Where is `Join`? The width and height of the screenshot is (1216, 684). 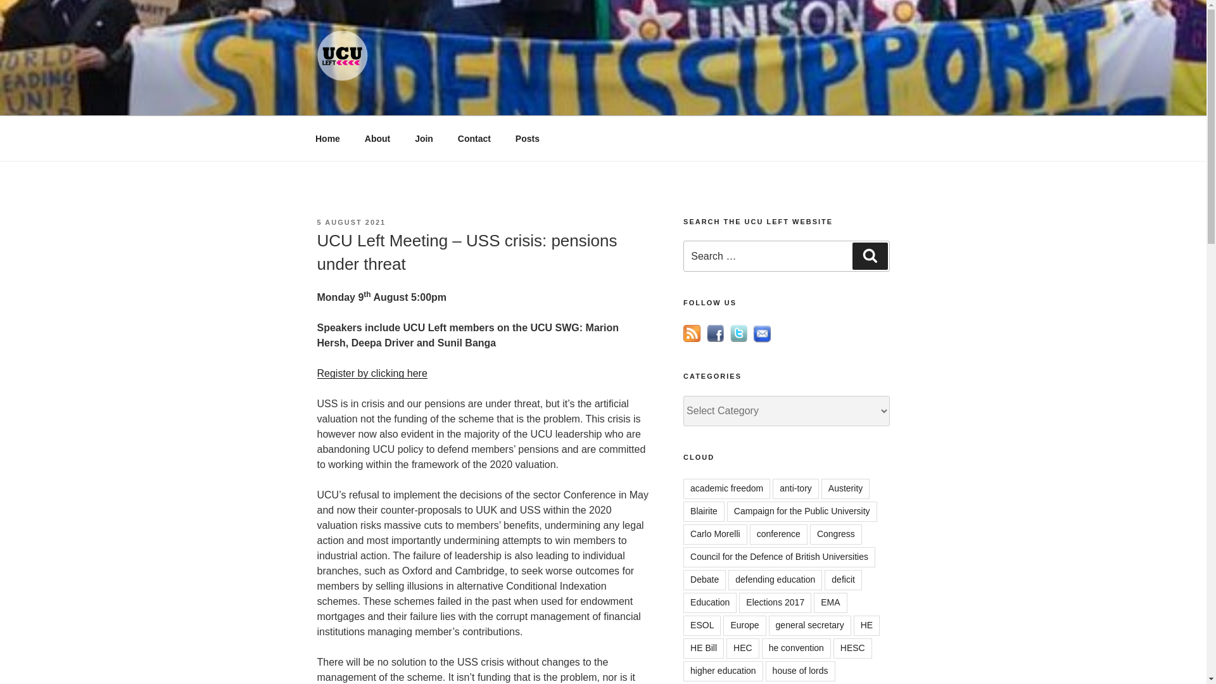 Join is located at coordinates (424, 138).